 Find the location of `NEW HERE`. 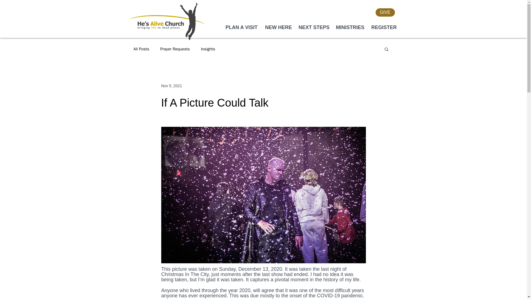

NEW HERE is located at coordinates (278, 27).